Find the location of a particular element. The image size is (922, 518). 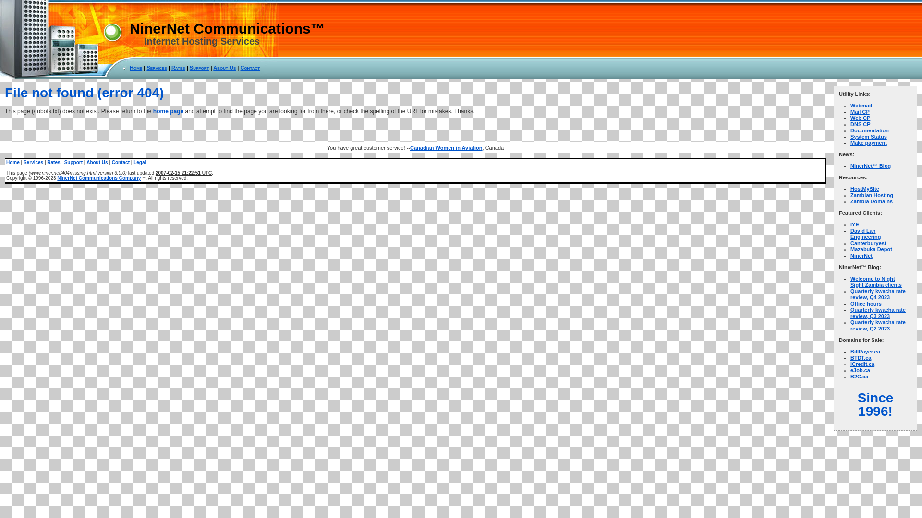

IYE is located at coordinates (855, 224).